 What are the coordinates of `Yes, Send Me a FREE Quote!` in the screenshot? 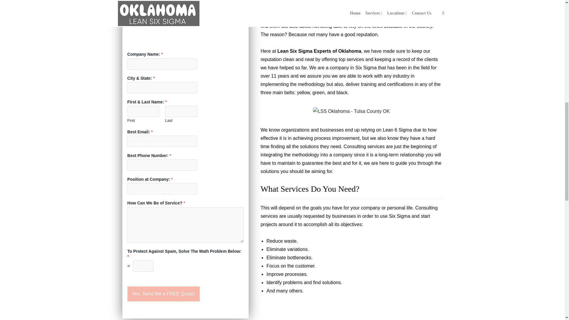 It's located at (164, 294).